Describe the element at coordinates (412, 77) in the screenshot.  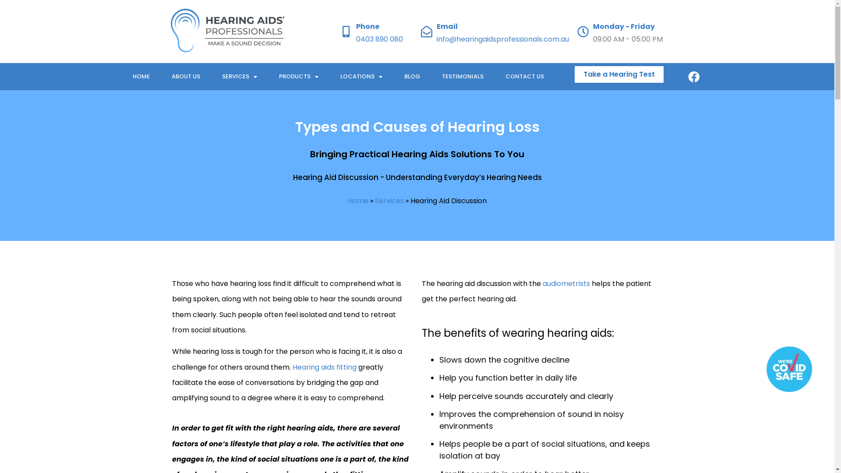
I see `BLOG` at that location.